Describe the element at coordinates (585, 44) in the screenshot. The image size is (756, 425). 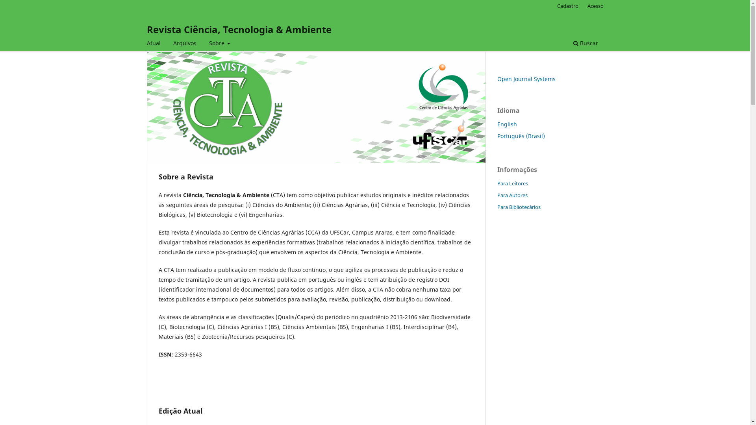
I see `Buscar` at that location.